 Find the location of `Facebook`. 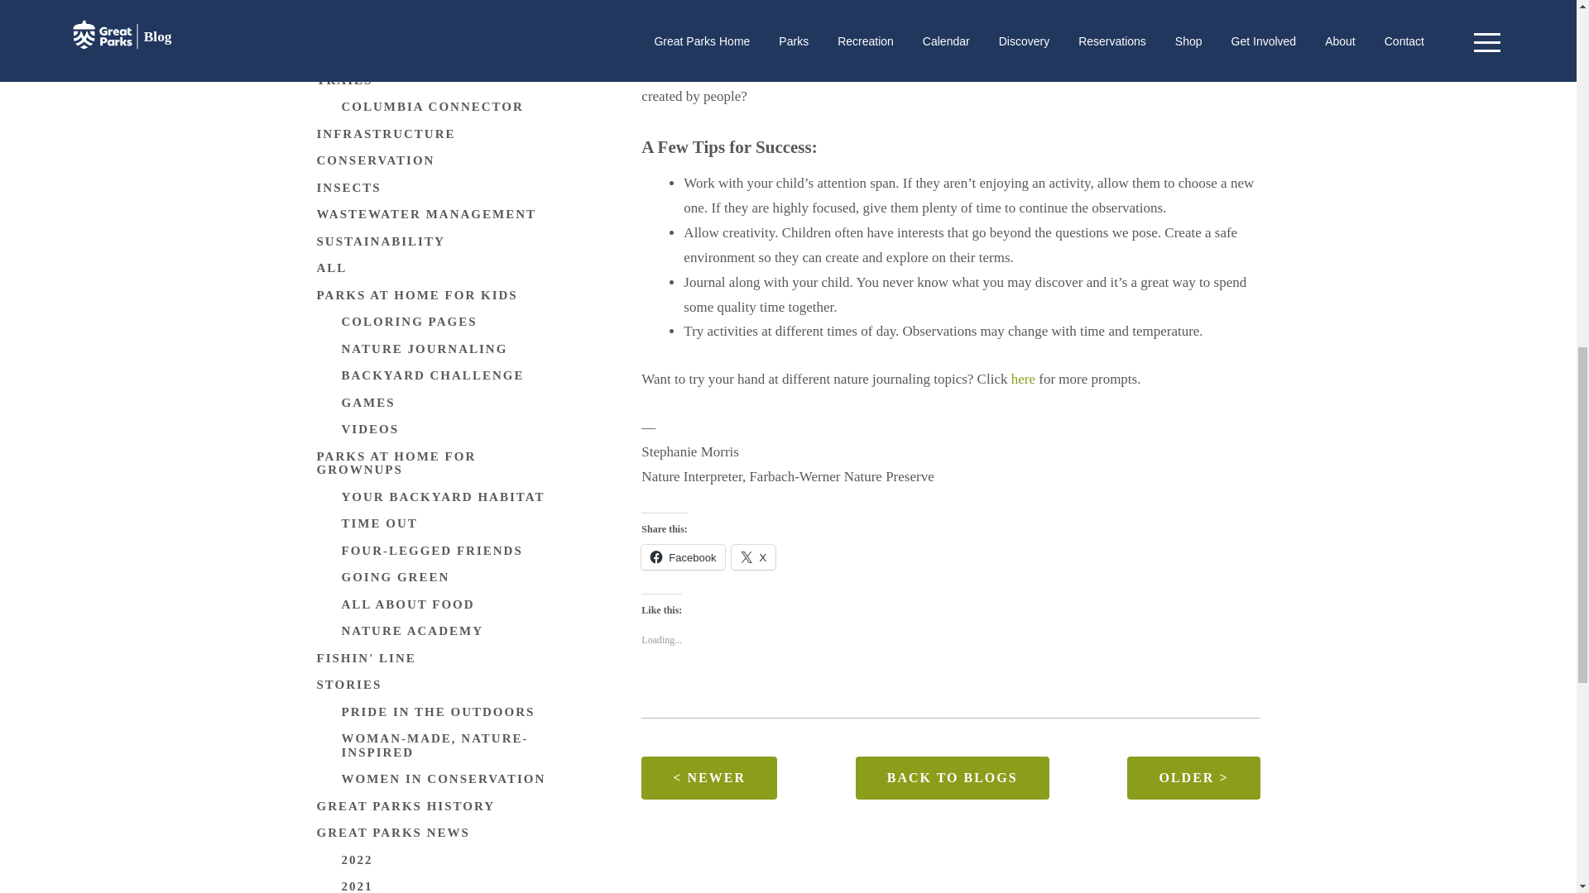

Facebook is located at coordinates (683, 557).